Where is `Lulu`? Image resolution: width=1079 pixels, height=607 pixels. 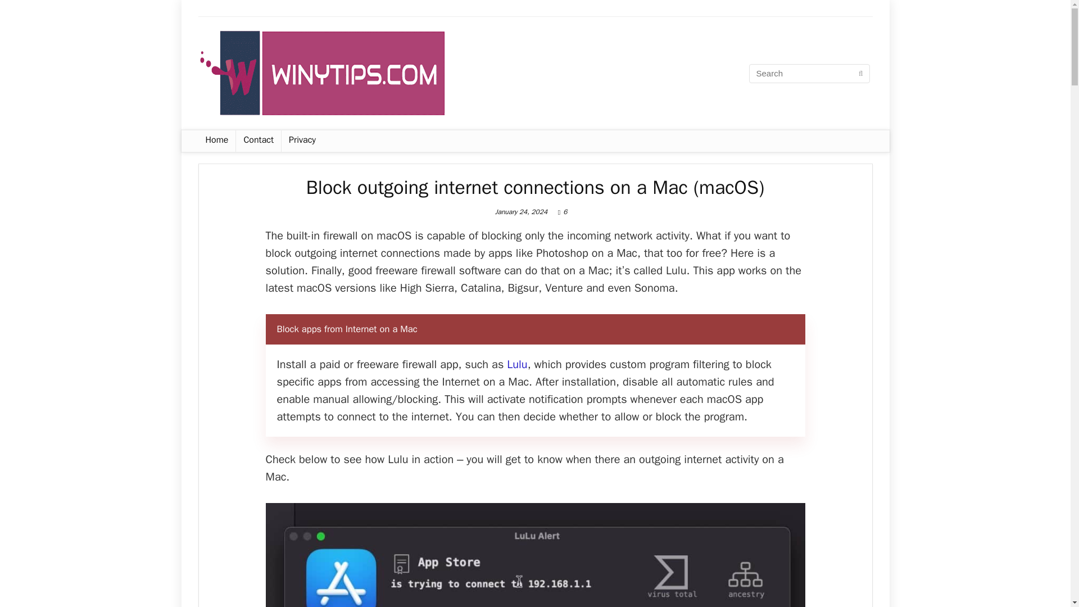 Lulu is located at coordinates (517, 364).